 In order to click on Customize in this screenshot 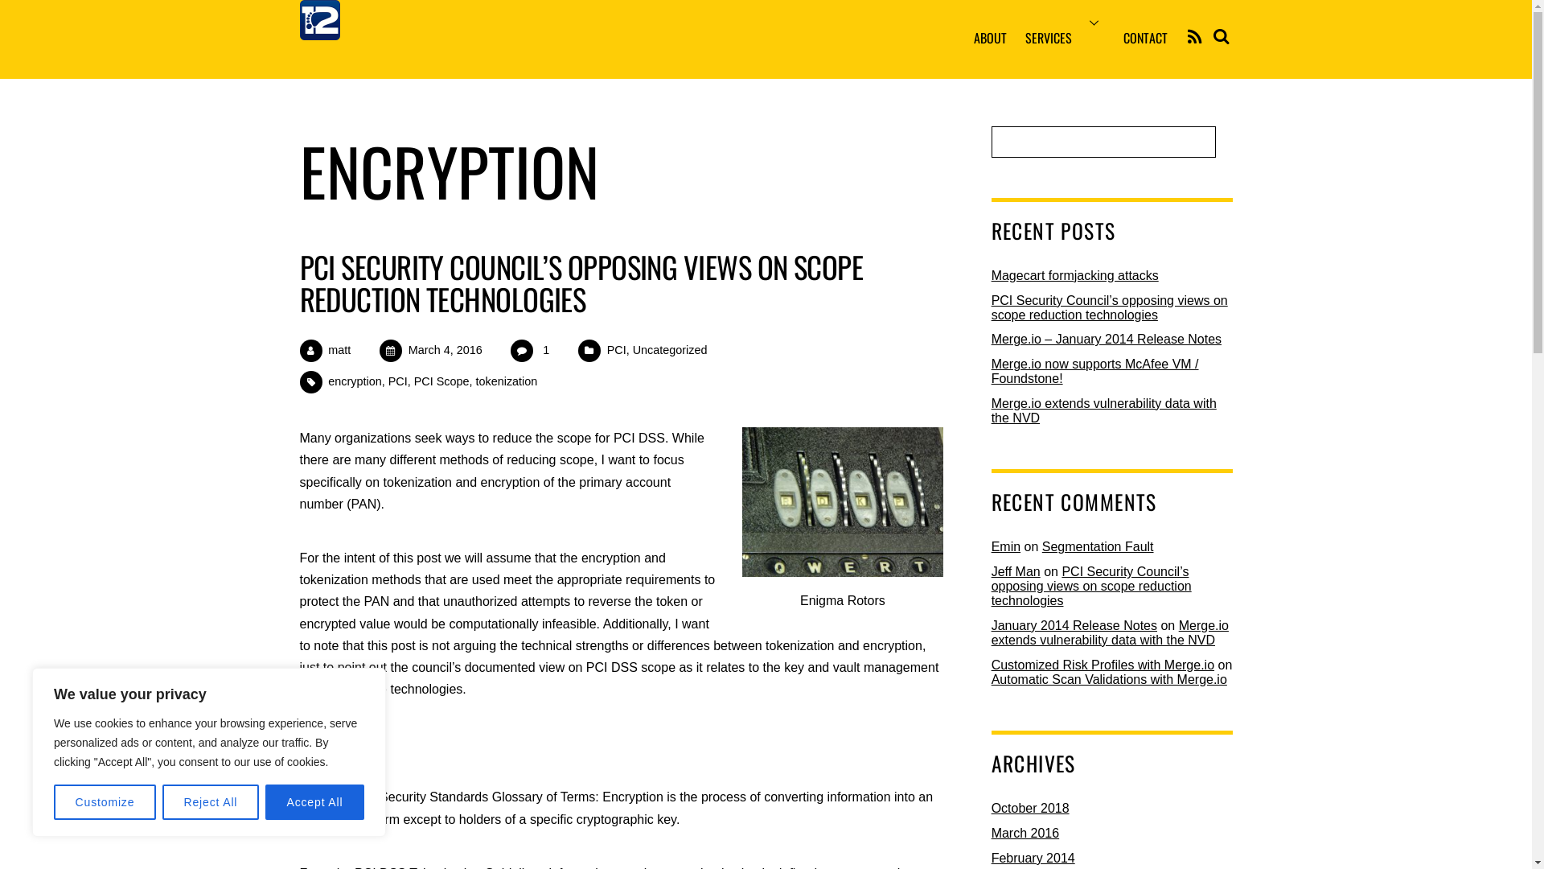, I will do `click(105, 802)`.